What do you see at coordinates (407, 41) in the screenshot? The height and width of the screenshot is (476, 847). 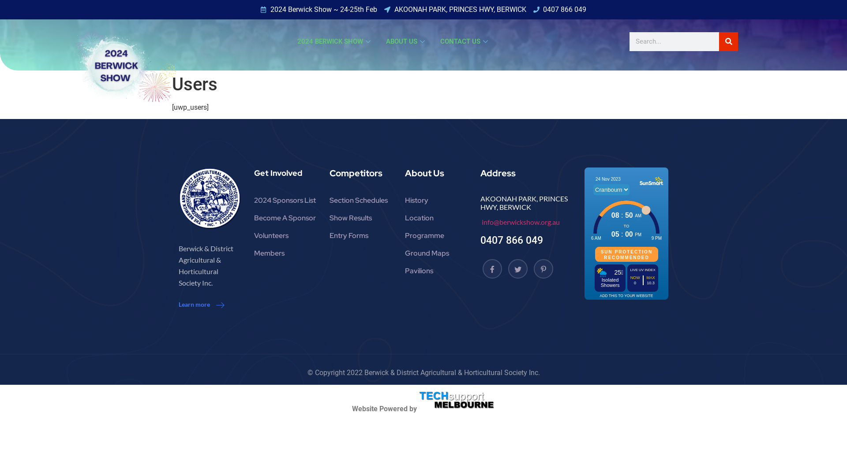 I see `ABOUT US` at bounding box center [407, 41].